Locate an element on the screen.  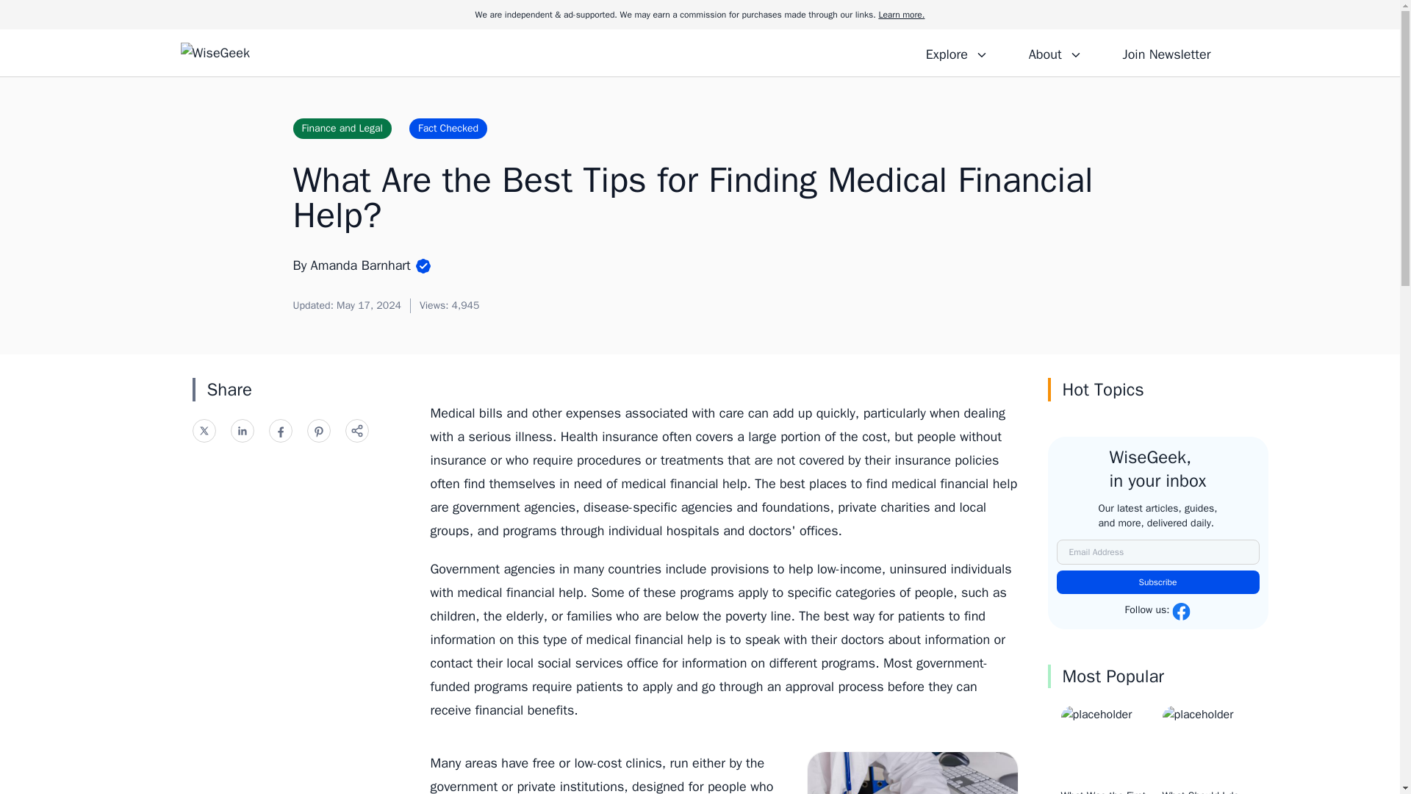
About is located at coordinates (1055, 52).